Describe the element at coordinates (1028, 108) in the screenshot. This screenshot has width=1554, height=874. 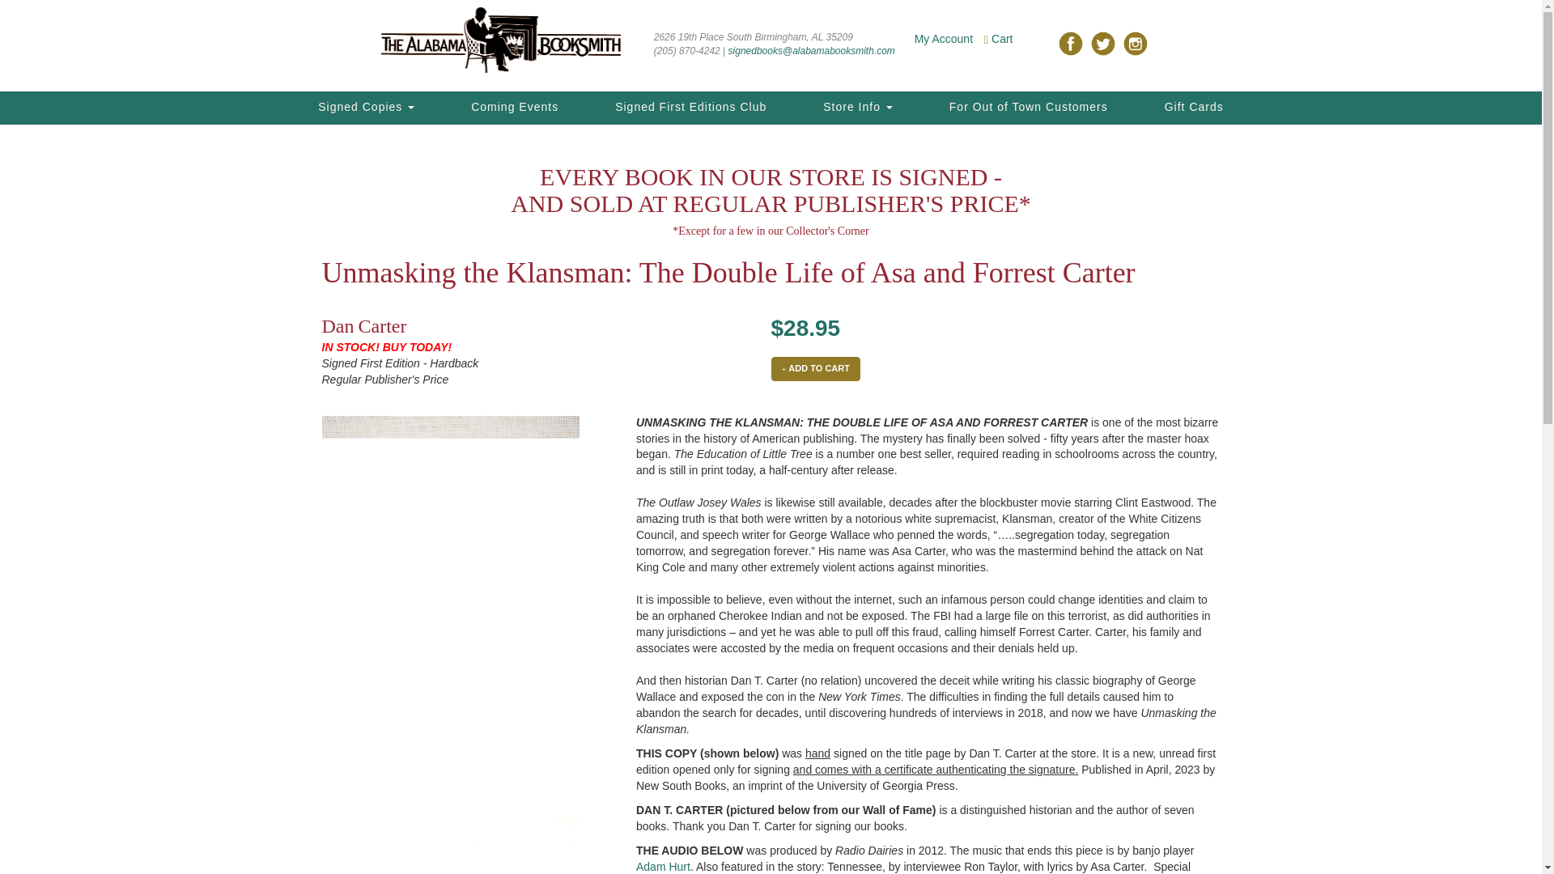
I see `For Out of Town Customers` at that location.